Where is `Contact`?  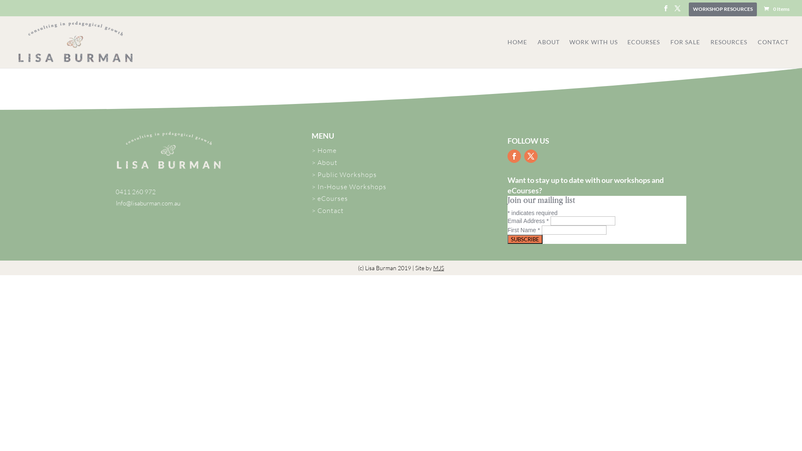 Contact is located at coordinates (331, 210).